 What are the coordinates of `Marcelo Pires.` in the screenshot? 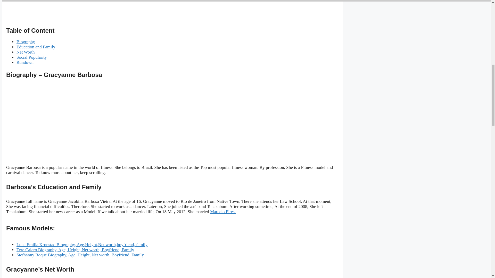 It's located at (223, 212).